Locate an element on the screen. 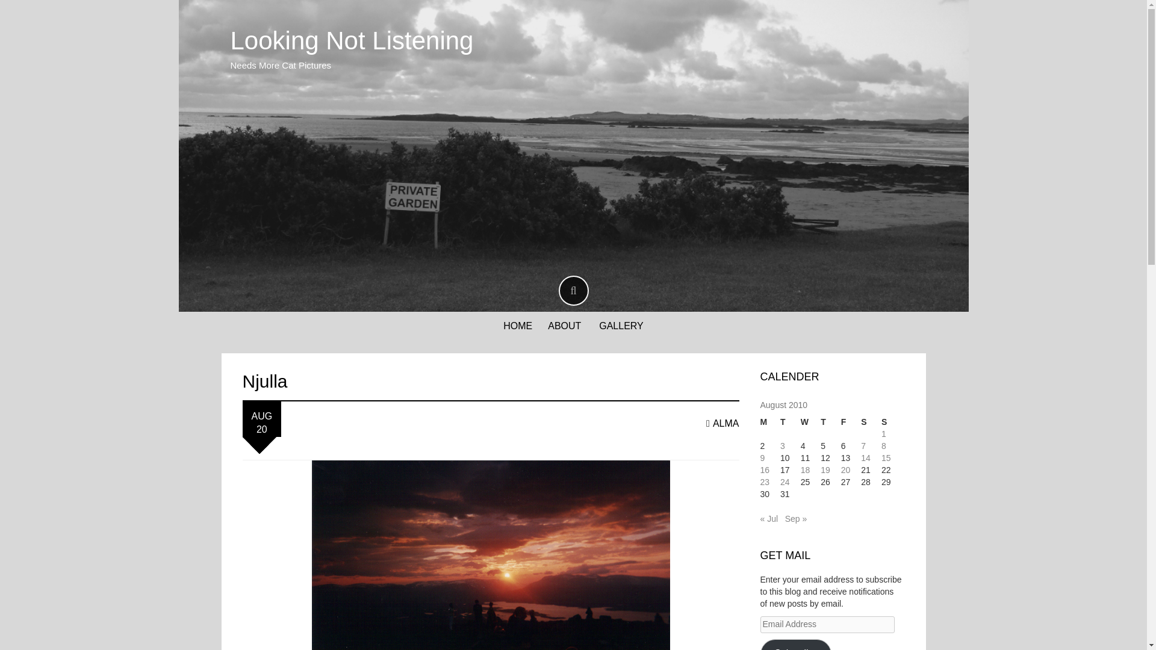  Looking Not Listening is located at coordinates (352, 40).